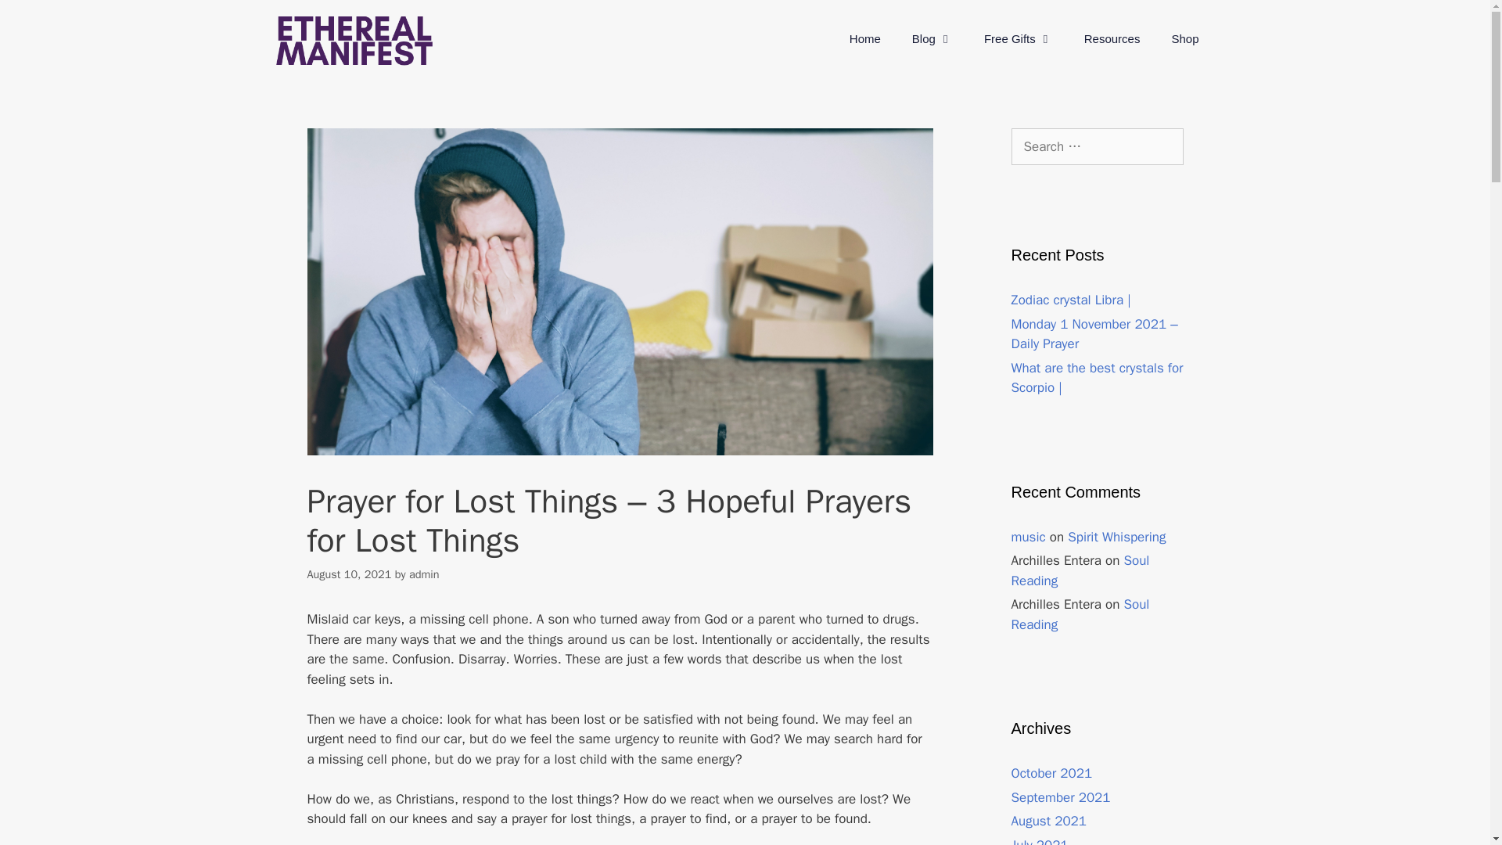  I want to click on October 2021, so click(1051, 773).